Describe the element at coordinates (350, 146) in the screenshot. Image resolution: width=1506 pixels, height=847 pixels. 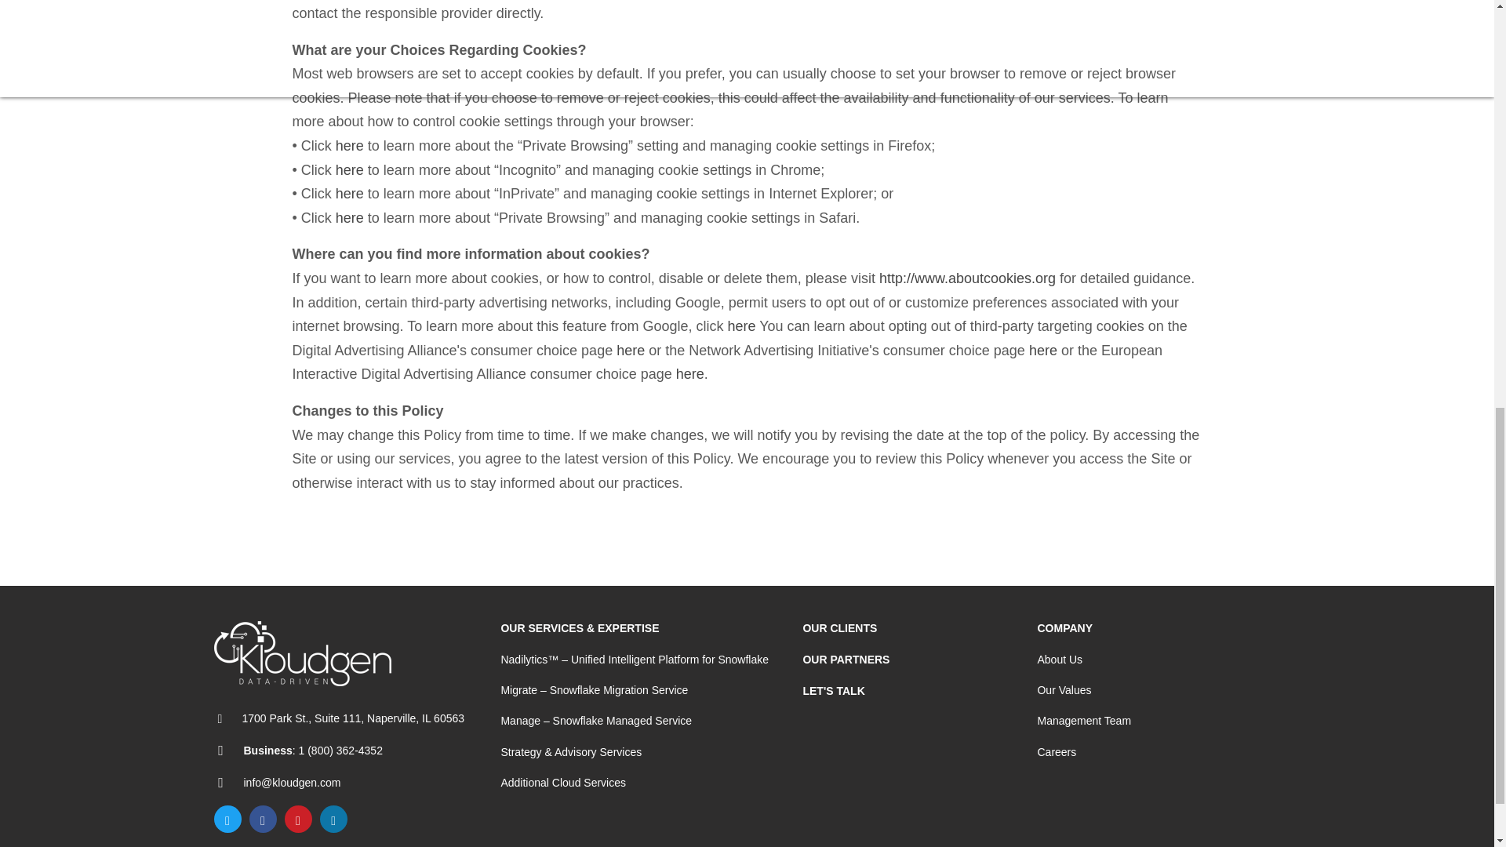
I see `here` at that location.